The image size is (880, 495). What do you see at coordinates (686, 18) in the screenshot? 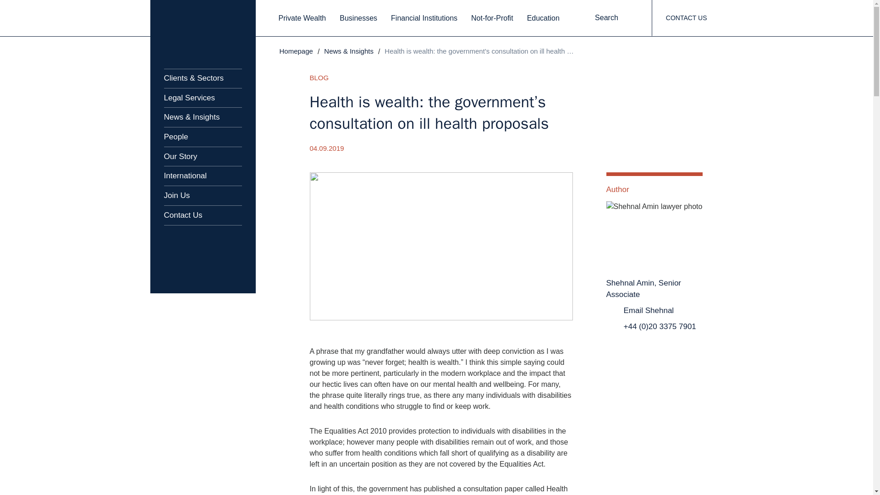
I see `CONTACT US` at bounding box center [686, 18].